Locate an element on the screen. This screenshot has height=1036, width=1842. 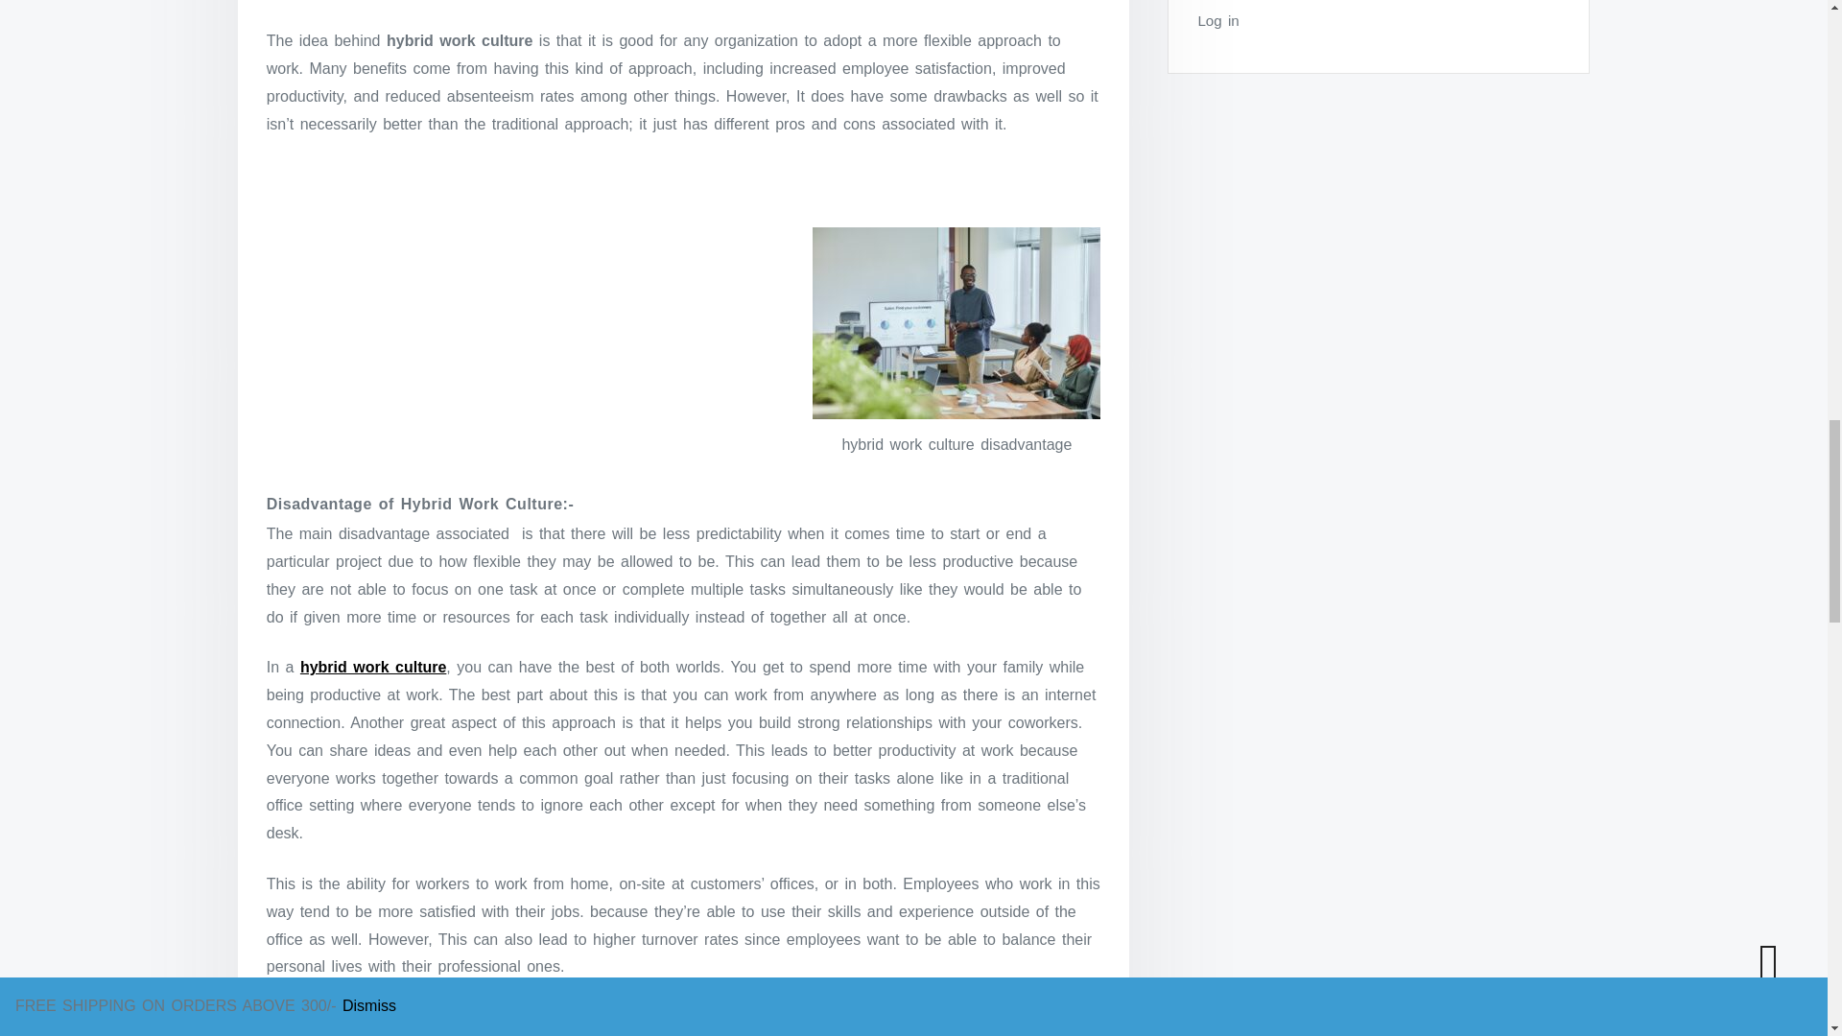
Hybrid work culture is located at coordinates (341, 1017).